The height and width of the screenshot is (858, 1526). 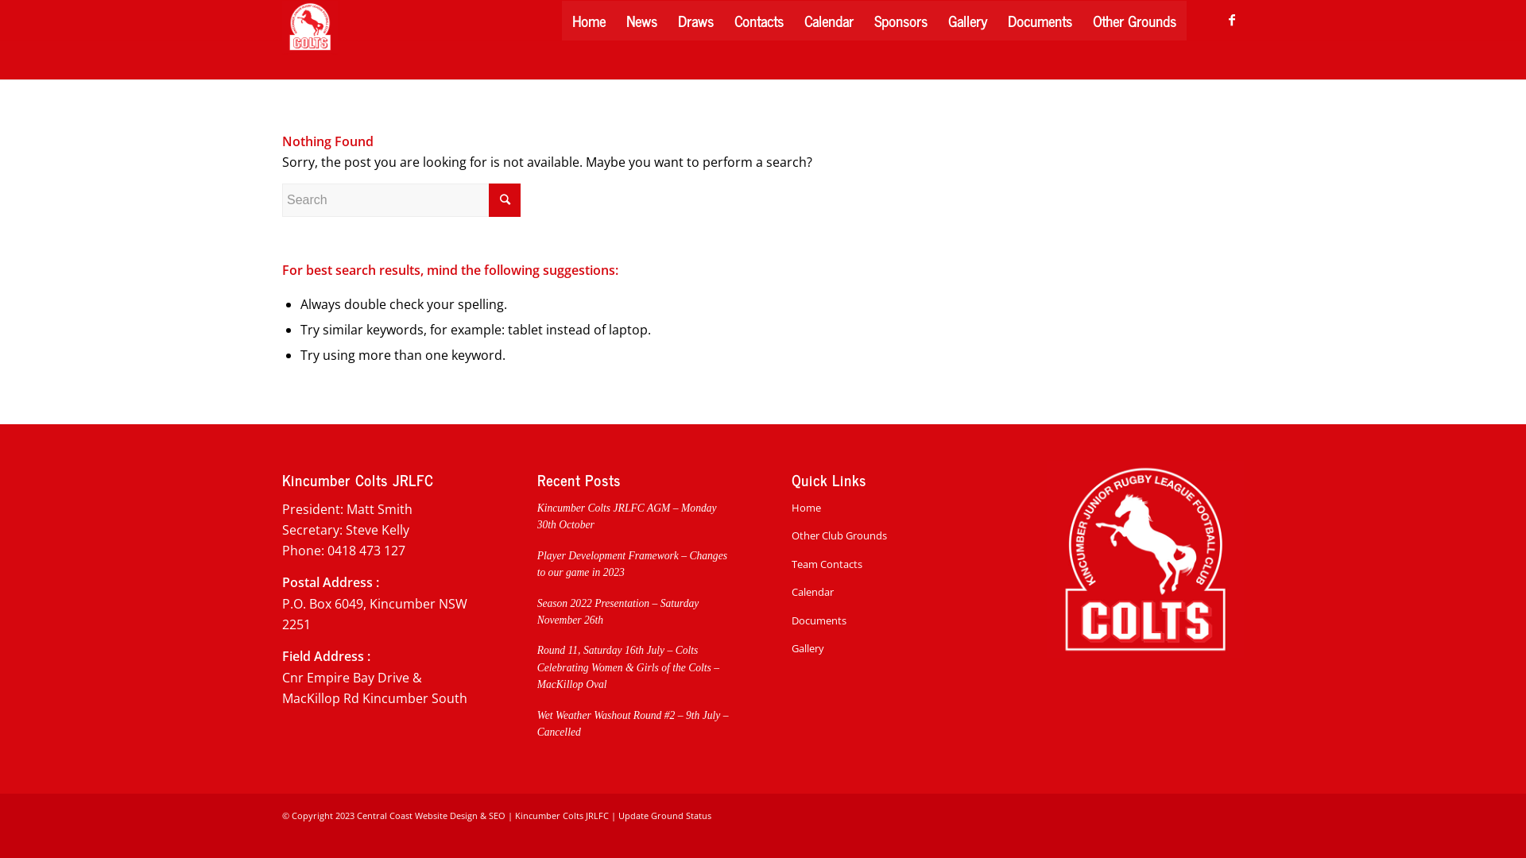 I want to click on Central Coast Website Design & SEO, so click(x=431, y=815).